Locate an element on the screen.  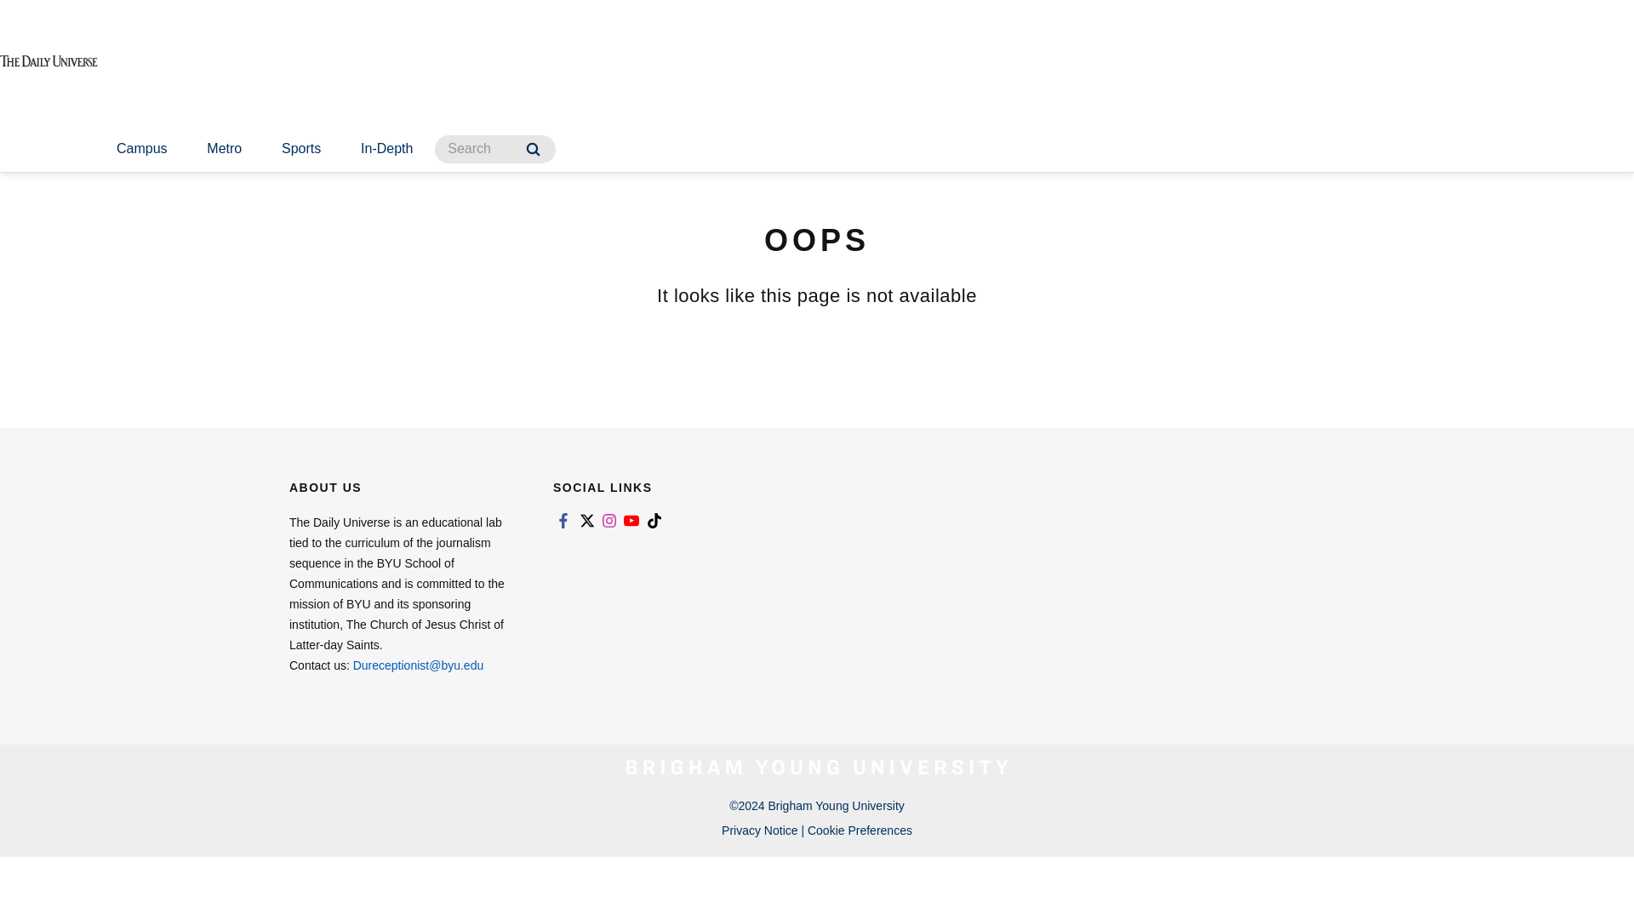
Link to instagram is located at coordinates (609, 521).